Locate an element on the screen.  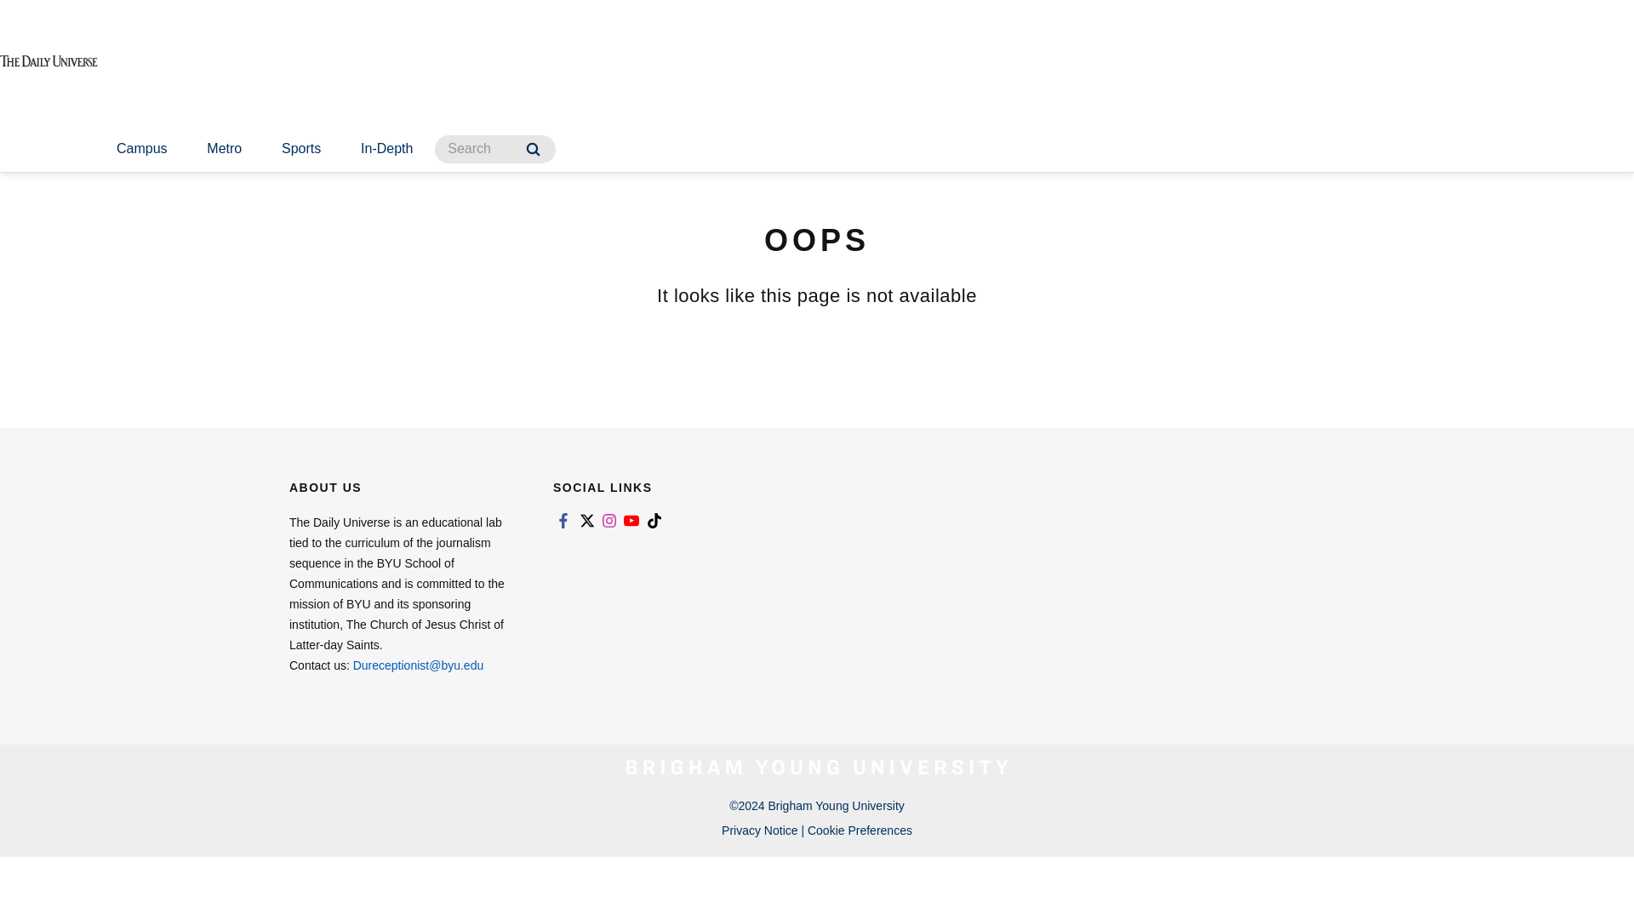
Link to instagram is located at coordinates (609, 521).